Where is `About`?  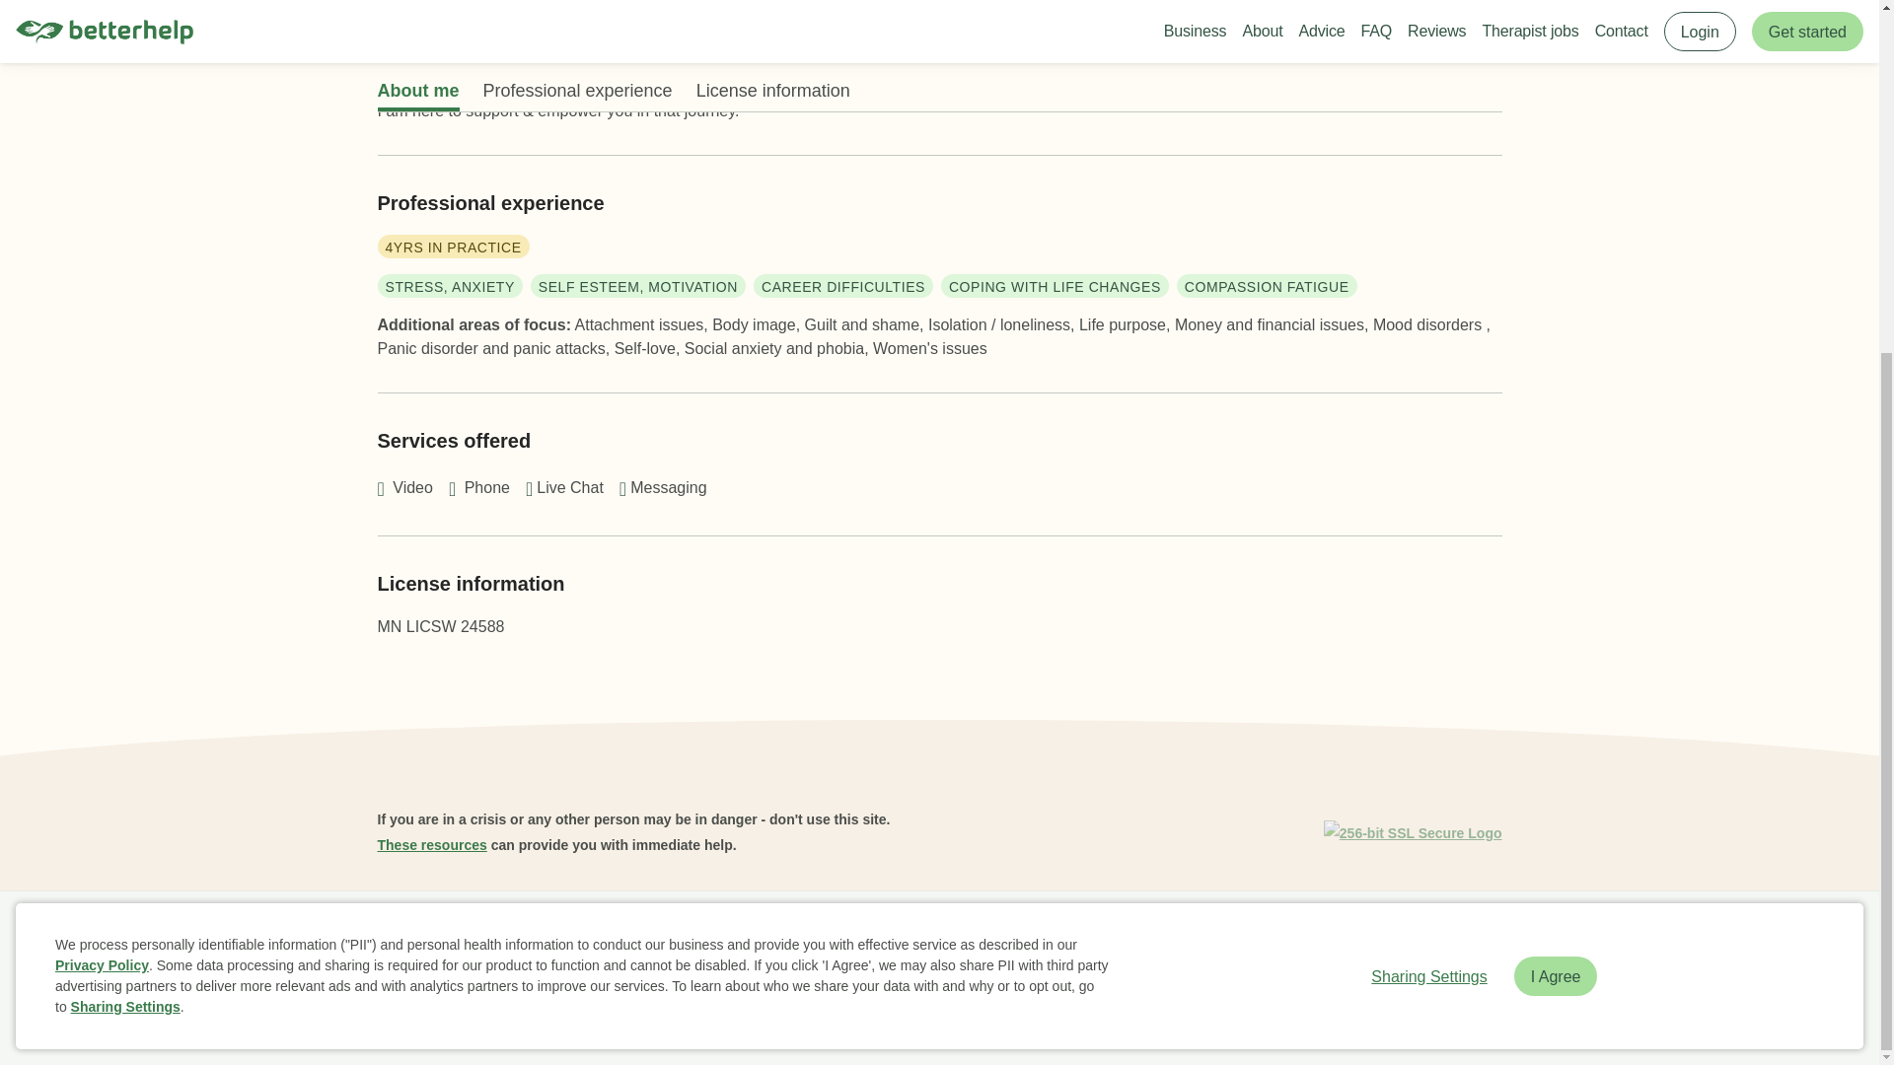 About is located at coordinates (545, 939).